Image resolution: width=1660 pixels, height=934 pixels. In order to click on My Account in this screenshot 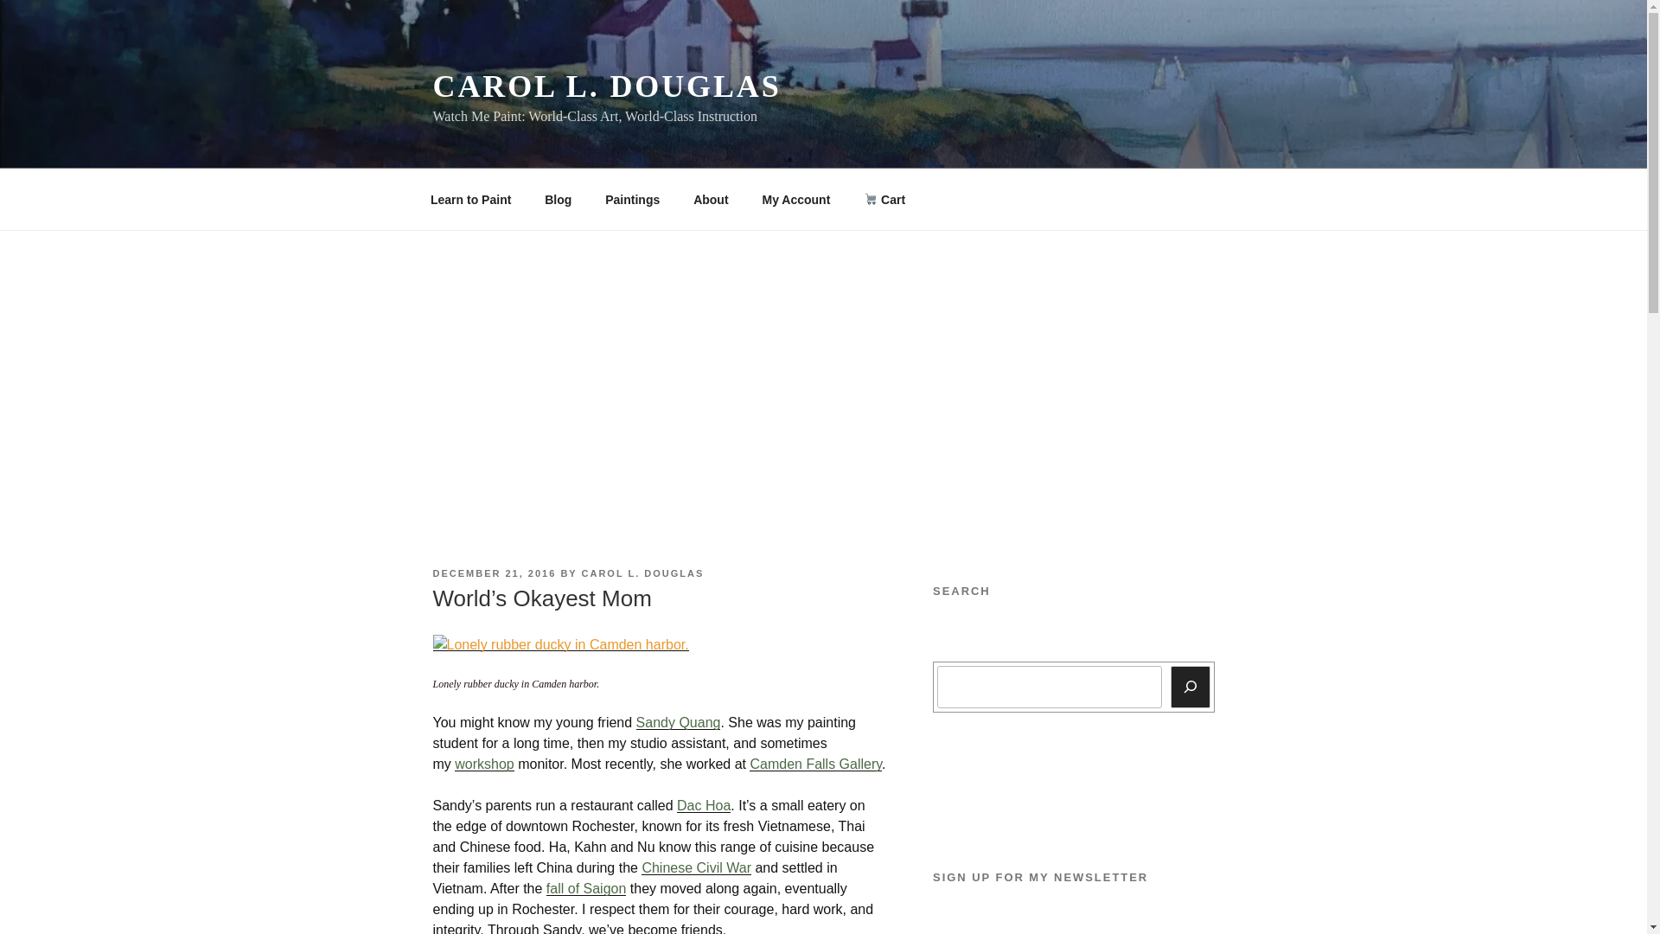, I will do `click(795, 199)`.